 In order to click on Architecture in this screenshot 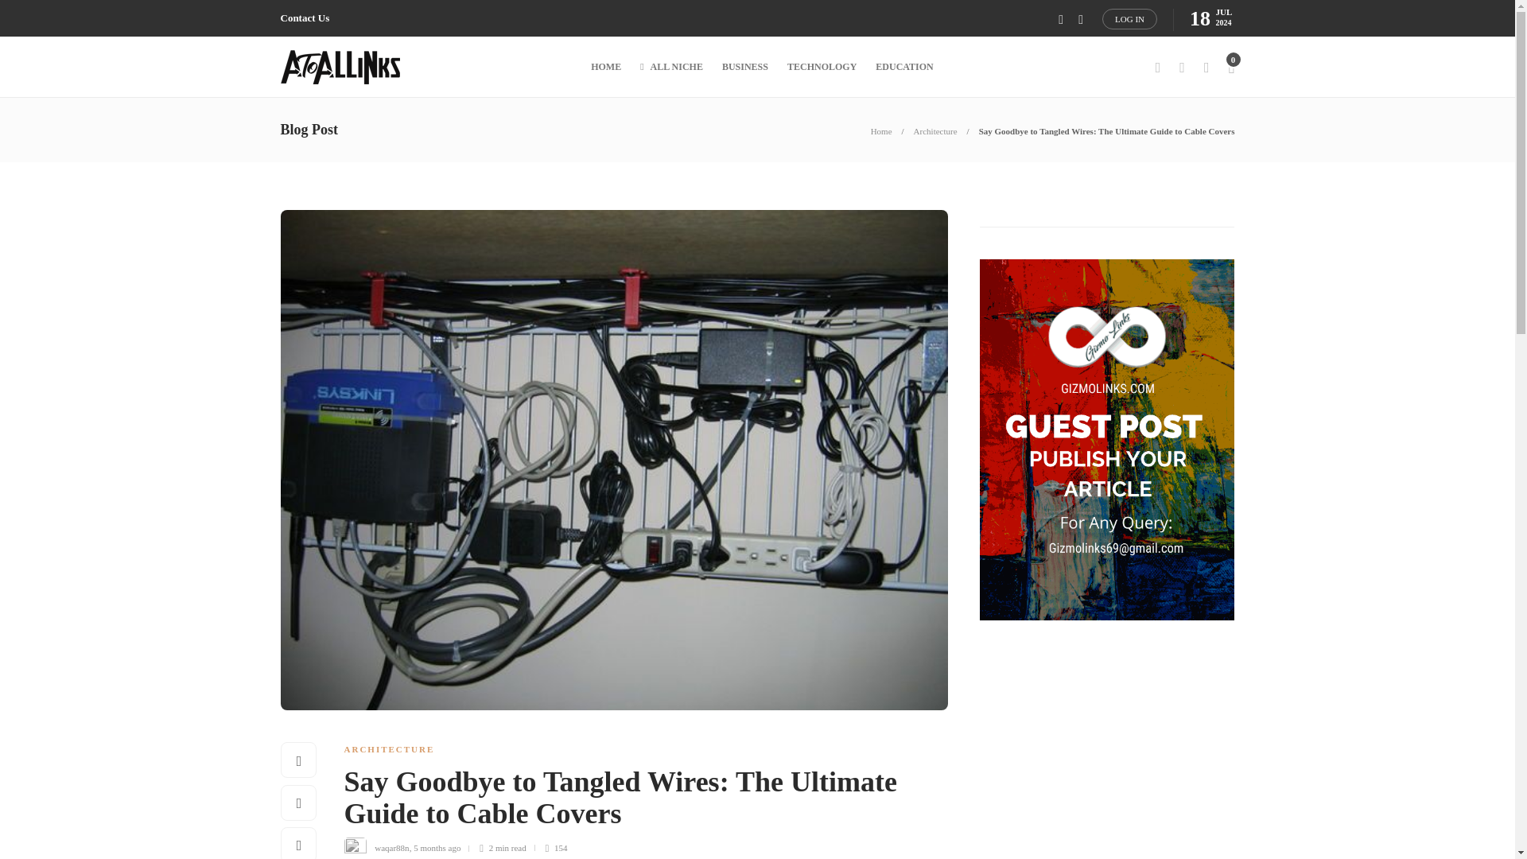, I will do `click(935, 130)`.